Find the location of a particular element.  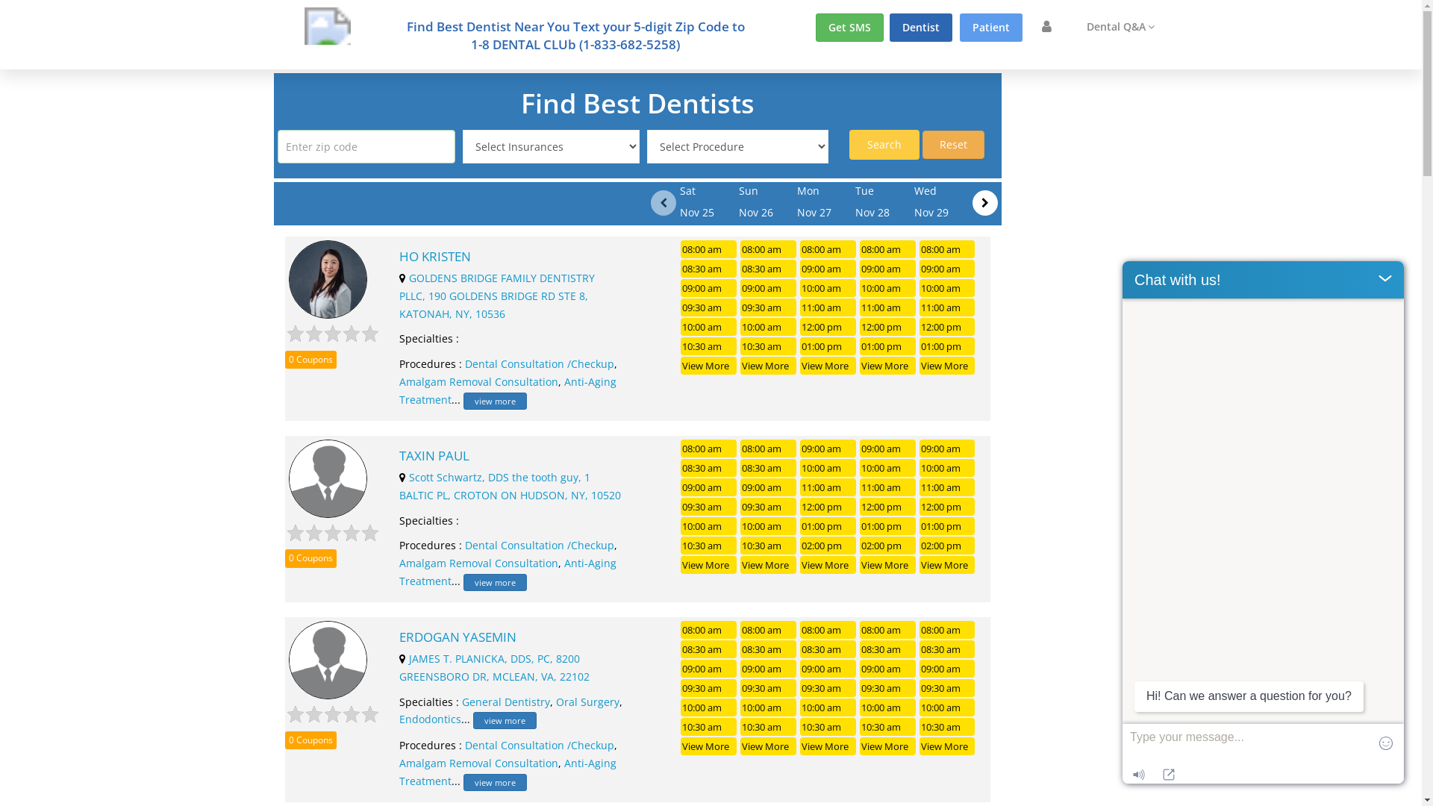

12:00 pm is located at coordinates (948, 327).